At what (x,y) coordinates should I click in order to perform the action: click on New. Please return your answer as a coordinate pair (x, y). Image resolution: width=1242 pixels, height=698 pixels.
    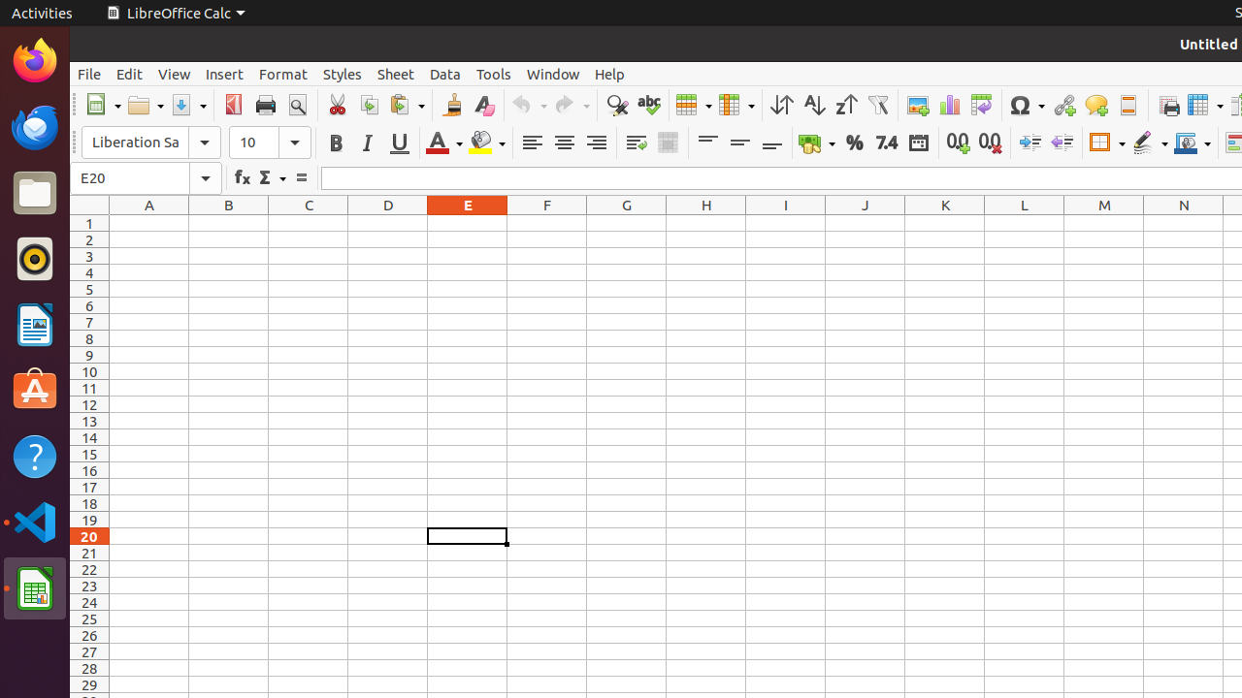
    Looking at the image, I should click on (103, 105).